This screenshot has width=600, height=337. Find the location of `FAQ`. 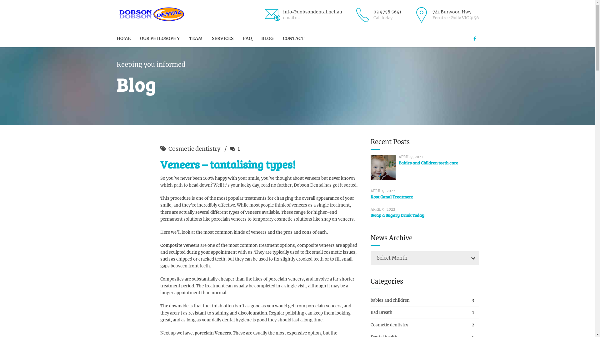

FAQ is located at coordinates (247, 39).